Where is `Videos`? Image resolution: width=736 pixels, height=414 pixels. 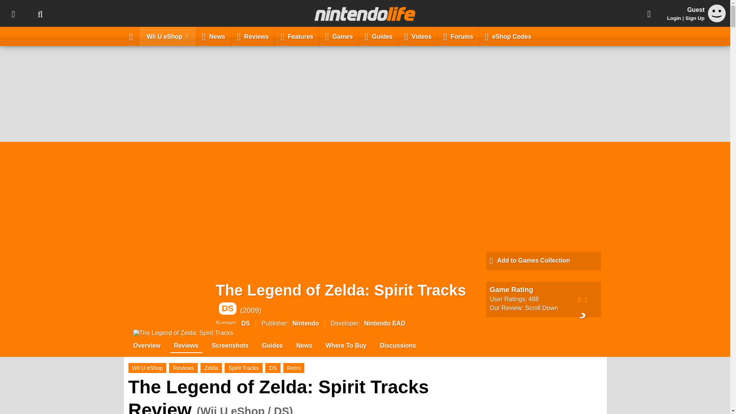 Videos is located at coordinates (418, 36).